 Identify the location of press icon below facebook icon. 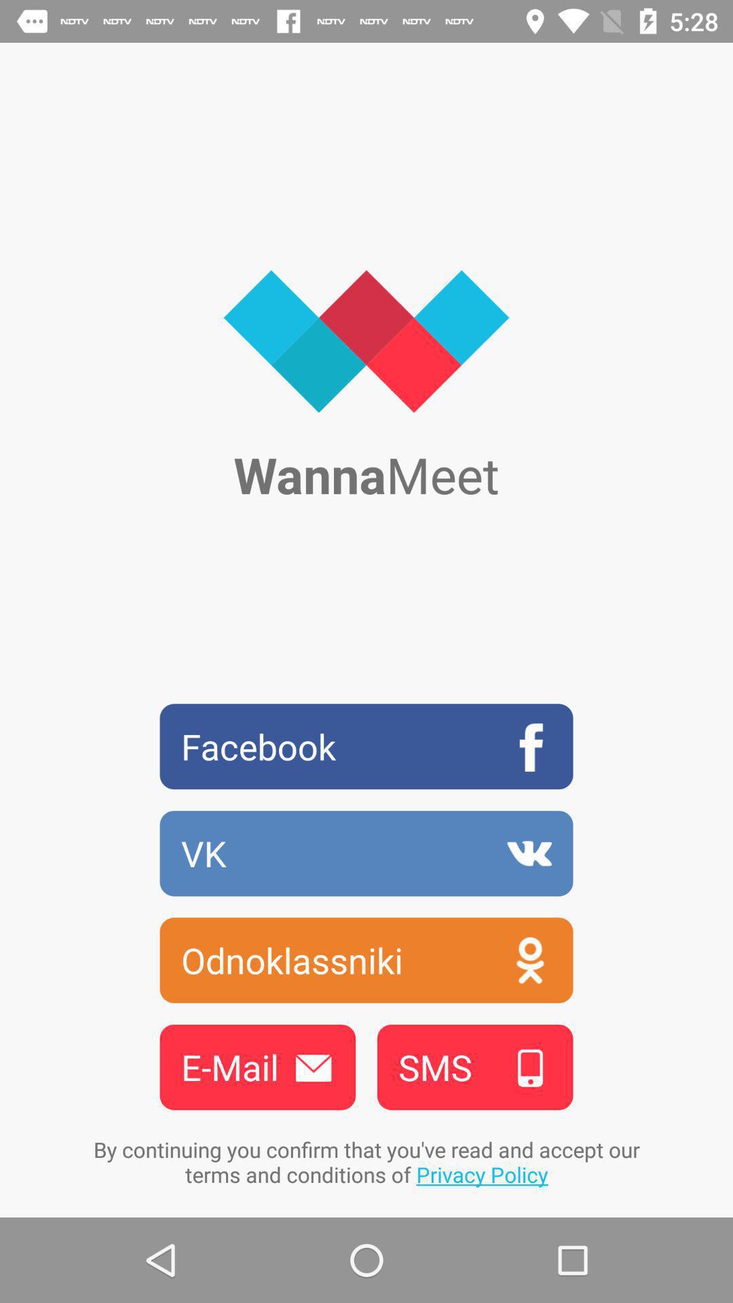
(366, 853).